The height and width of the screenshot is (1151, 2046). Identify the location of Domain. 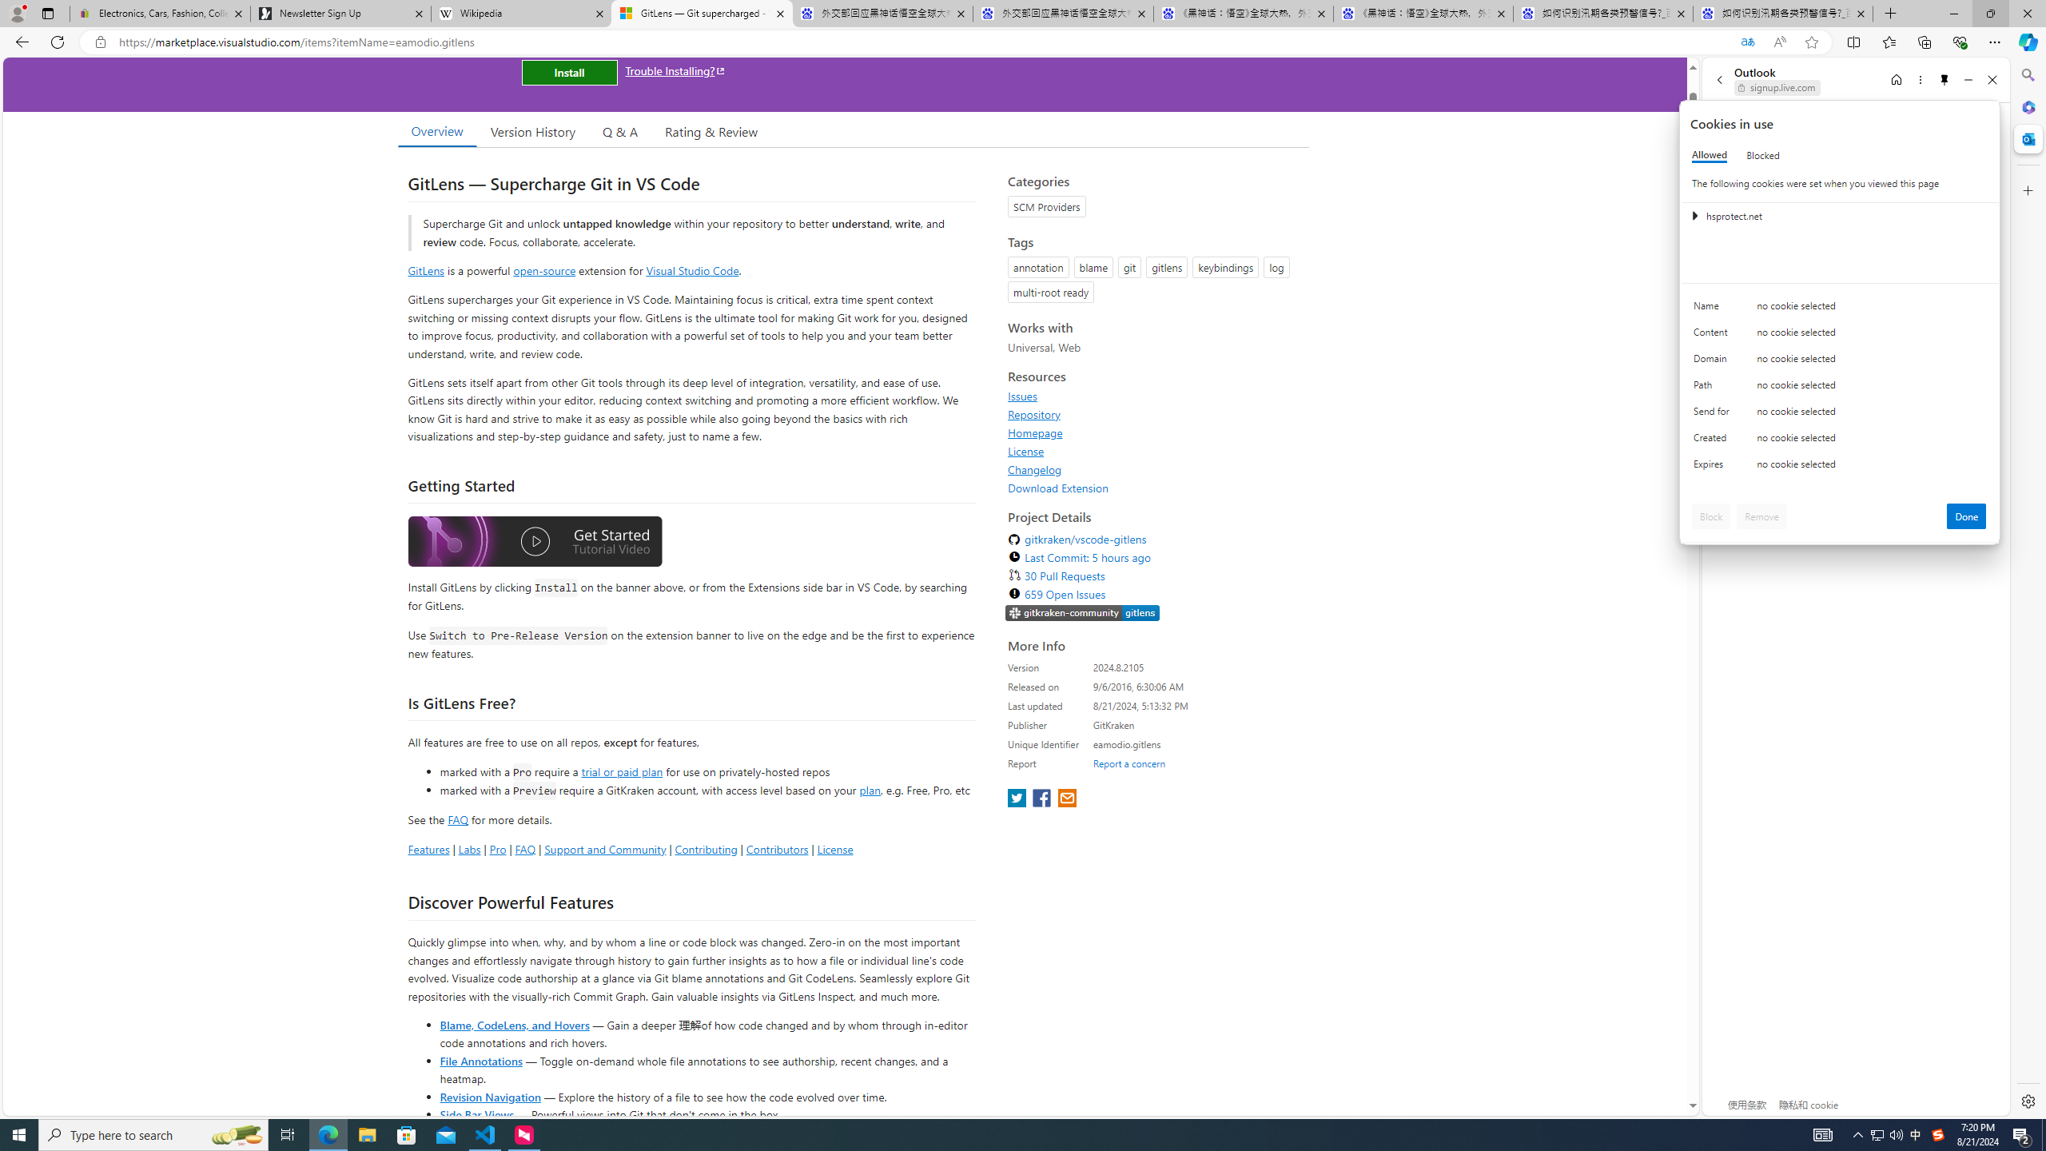
(1714, 362).